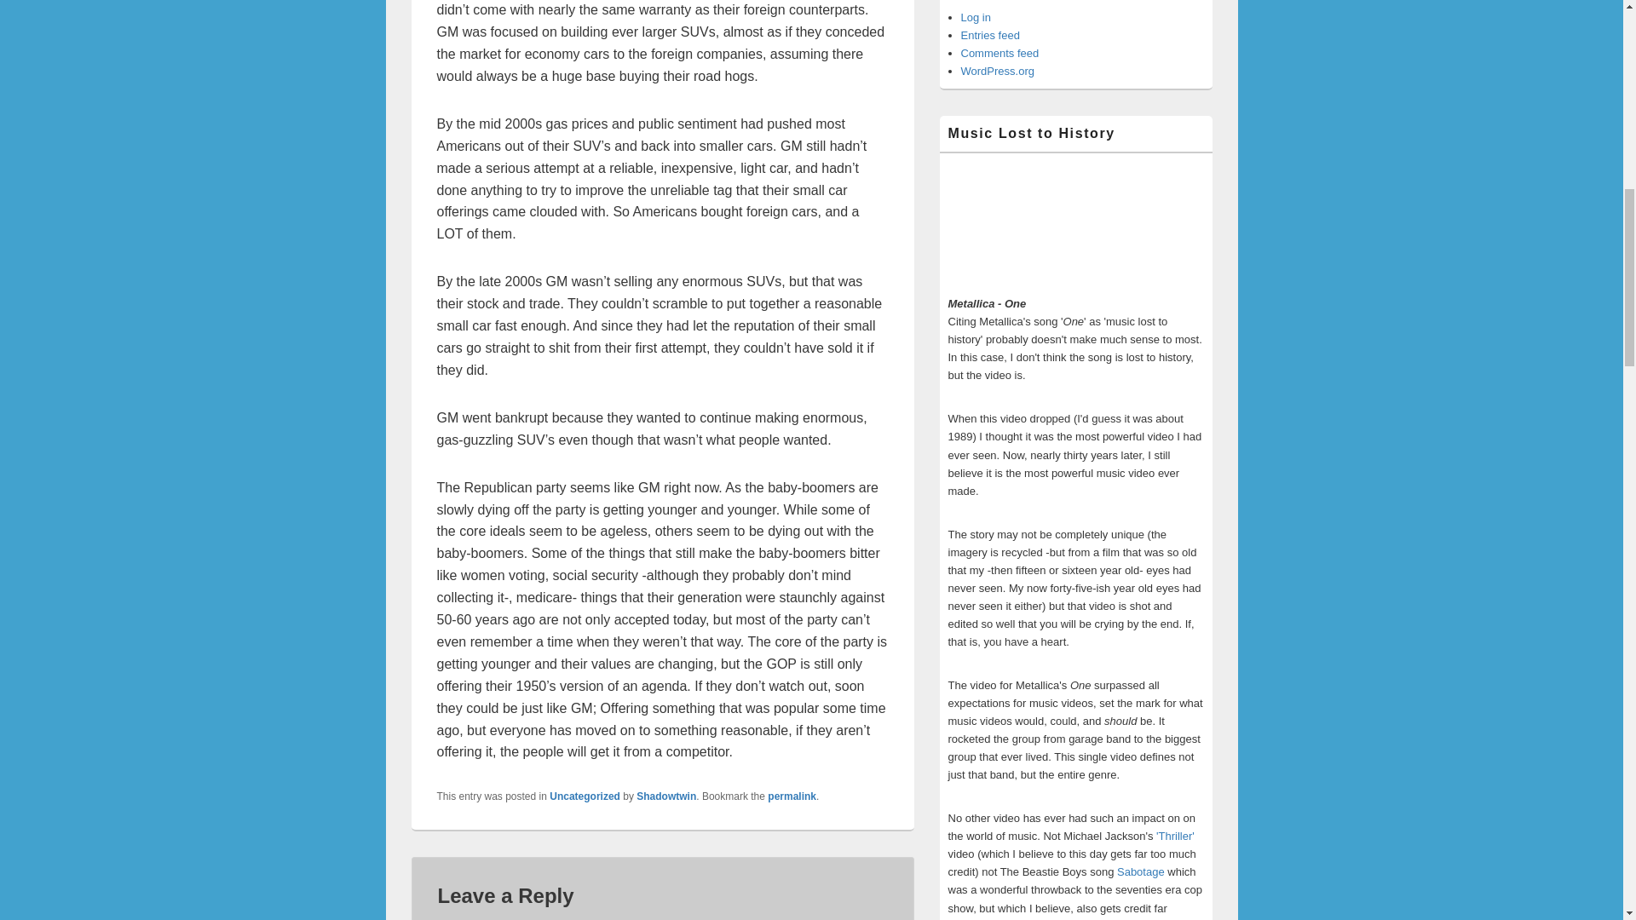 The height and width of the screenshot is (920, 1636). What do you see at coordinates (1000, 53) in the screenshot?
I see `Comments feed` at bounding box center [1000, 53].